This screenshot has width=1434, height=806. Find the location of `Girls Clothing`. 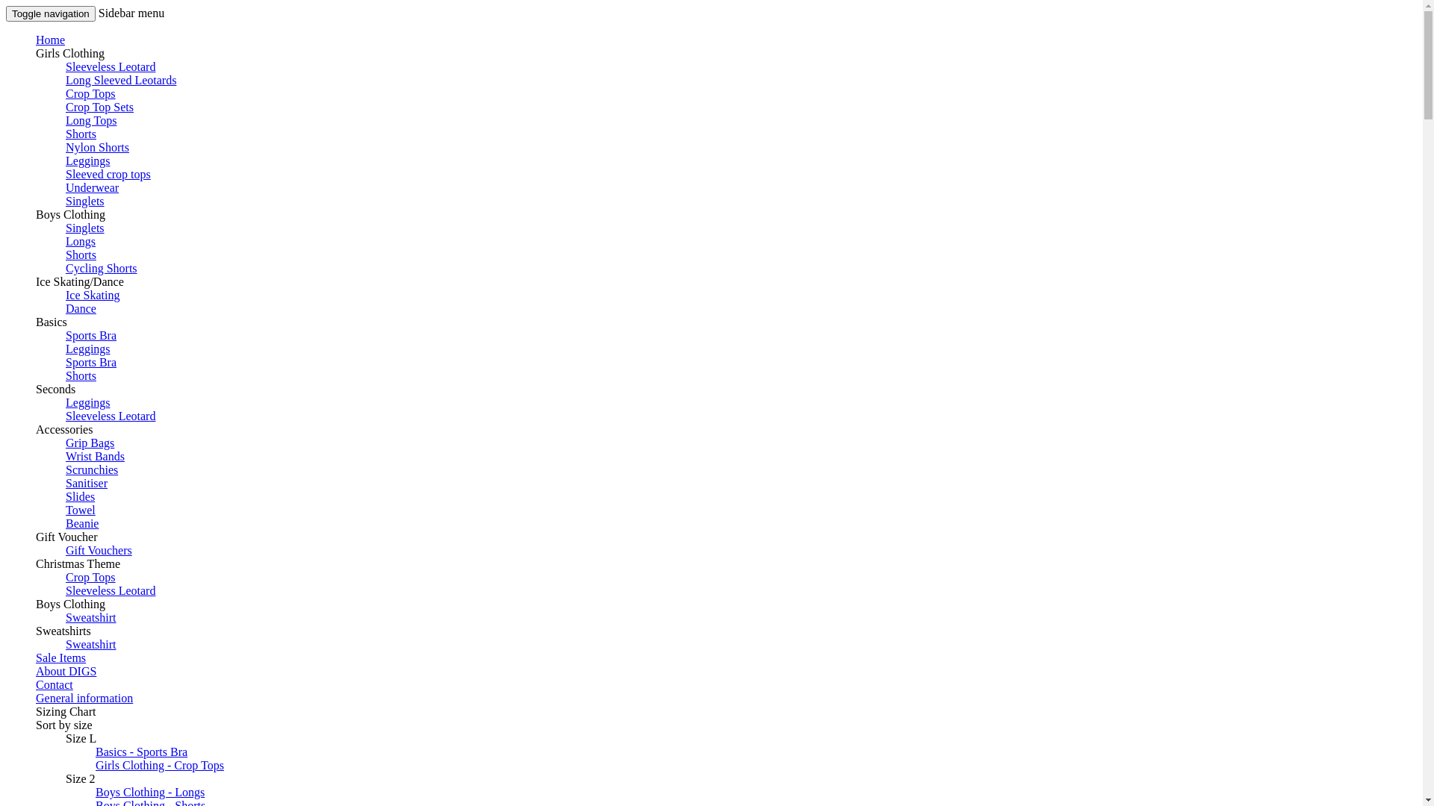

Girls Clothing is located at coordinates (70, 54).